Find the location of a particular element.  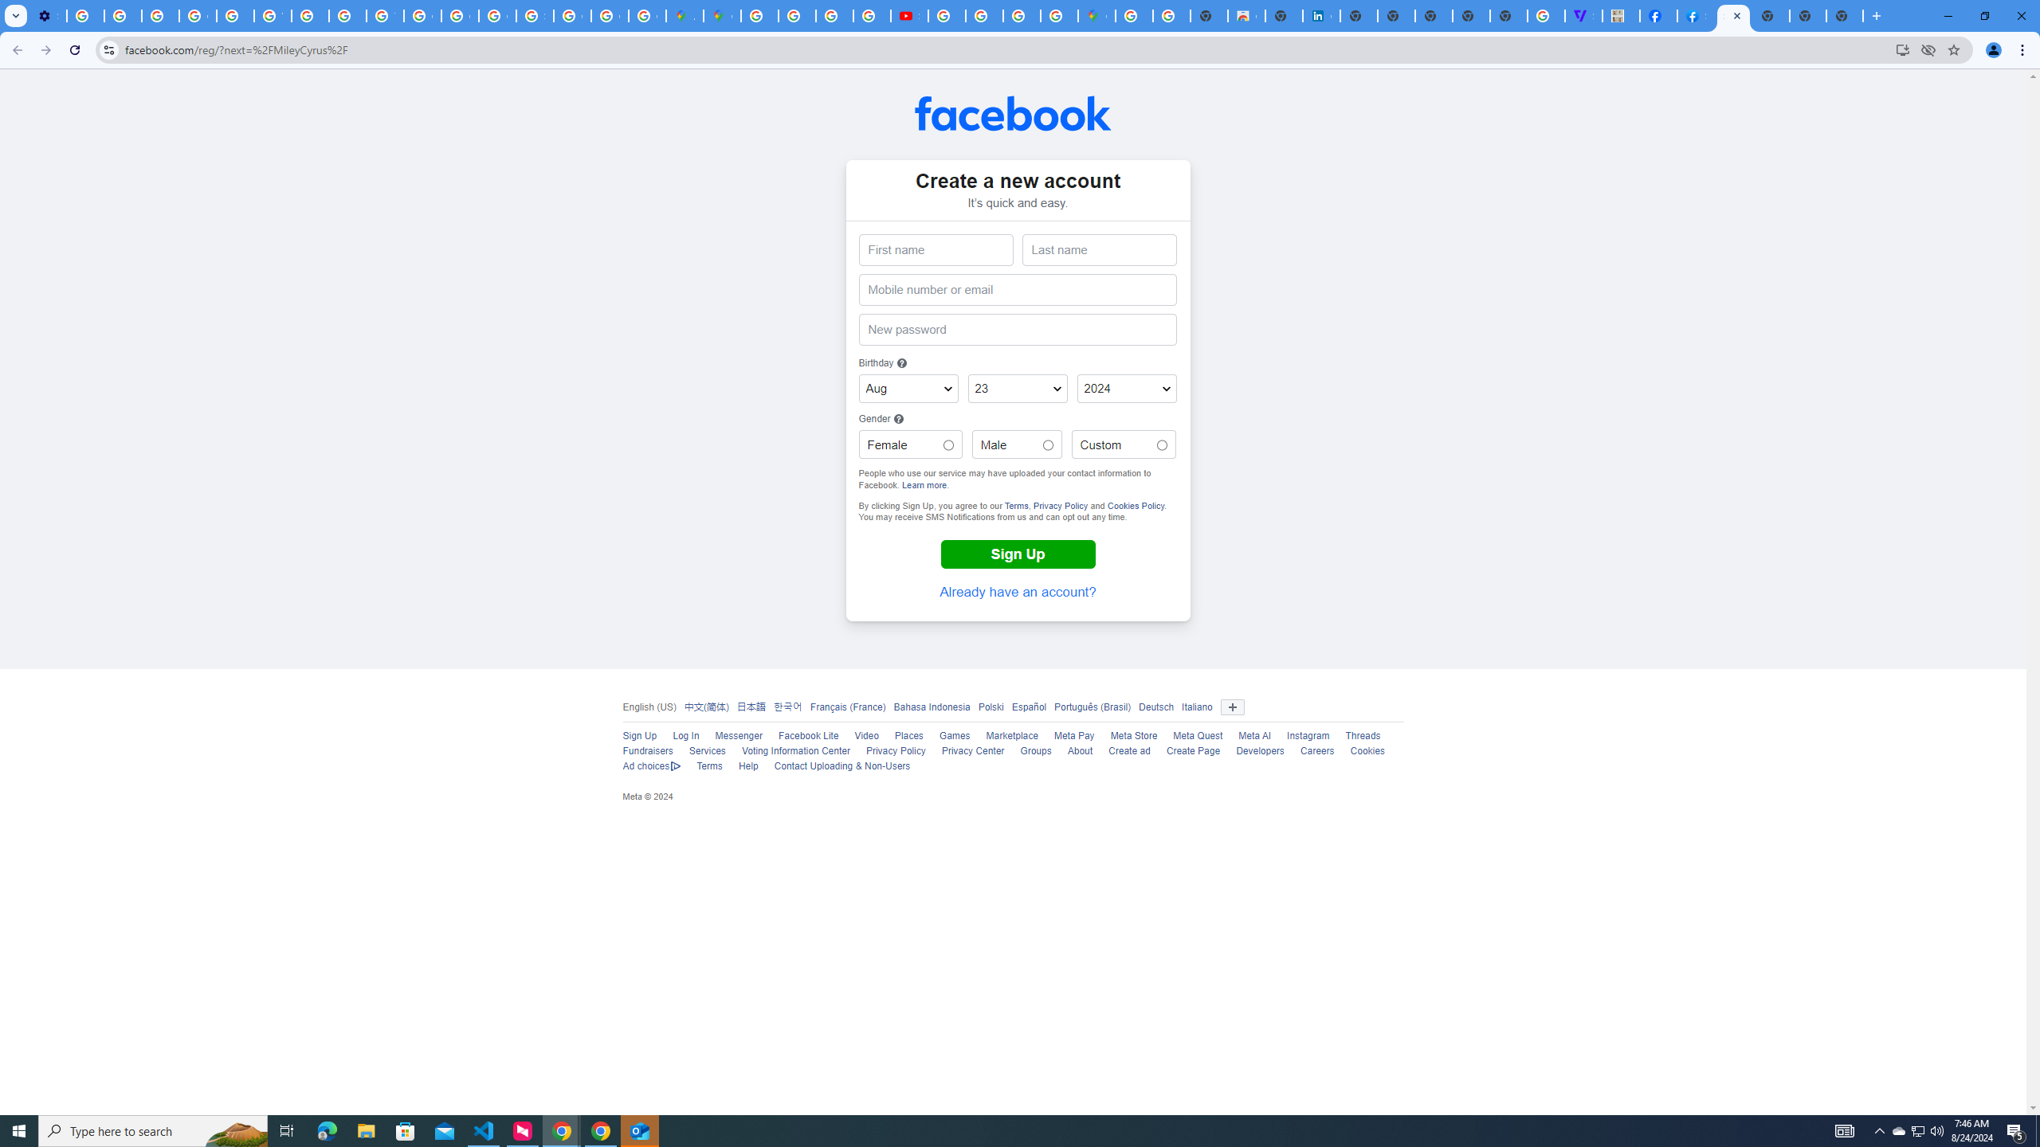

Log In is located at coordinates (686, 736).